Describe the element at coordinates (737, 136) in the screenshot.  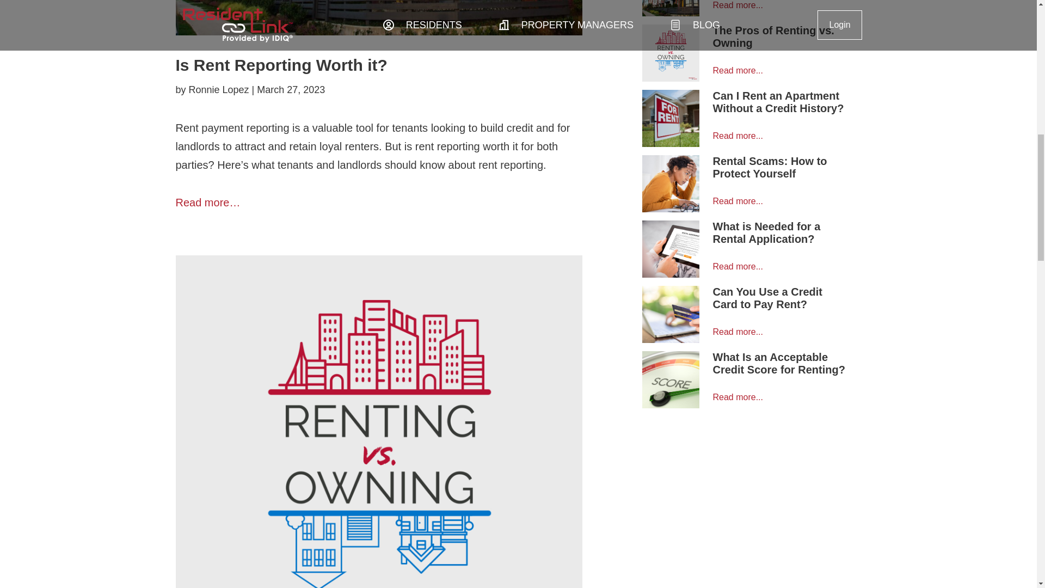
I see `Read more...` at that location.